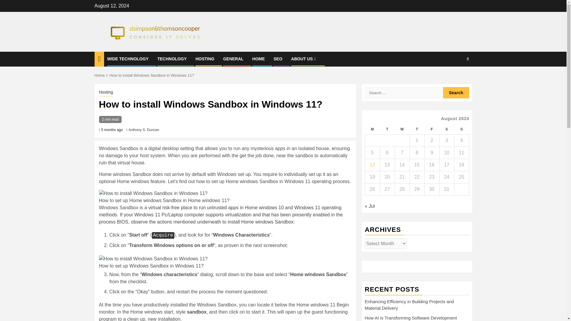 This screenshot has width=571, height=321. What do you see at coordinates (153, 259) in the screenshot?
I see `How to install Windows Sandbox in Windows 11?` at bounding box center [153, 259].